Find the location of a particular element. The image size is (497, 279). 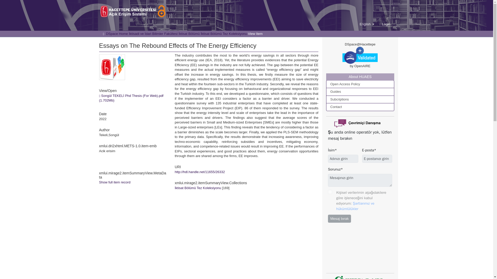

DSpace Home is located at coordinates (116, 34).